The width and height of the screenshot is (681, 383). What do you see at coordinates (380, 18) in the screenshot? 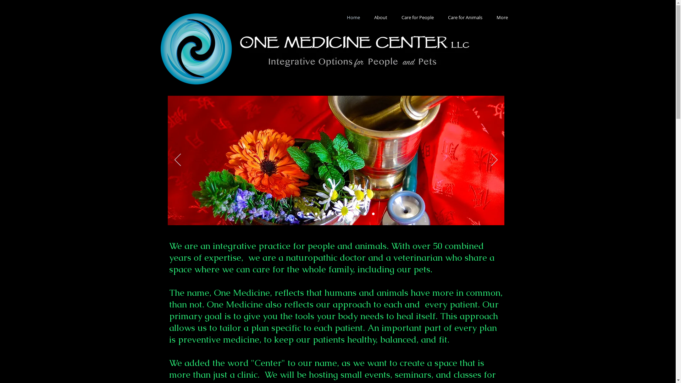
I see `About` at bounding box center [380, 18].